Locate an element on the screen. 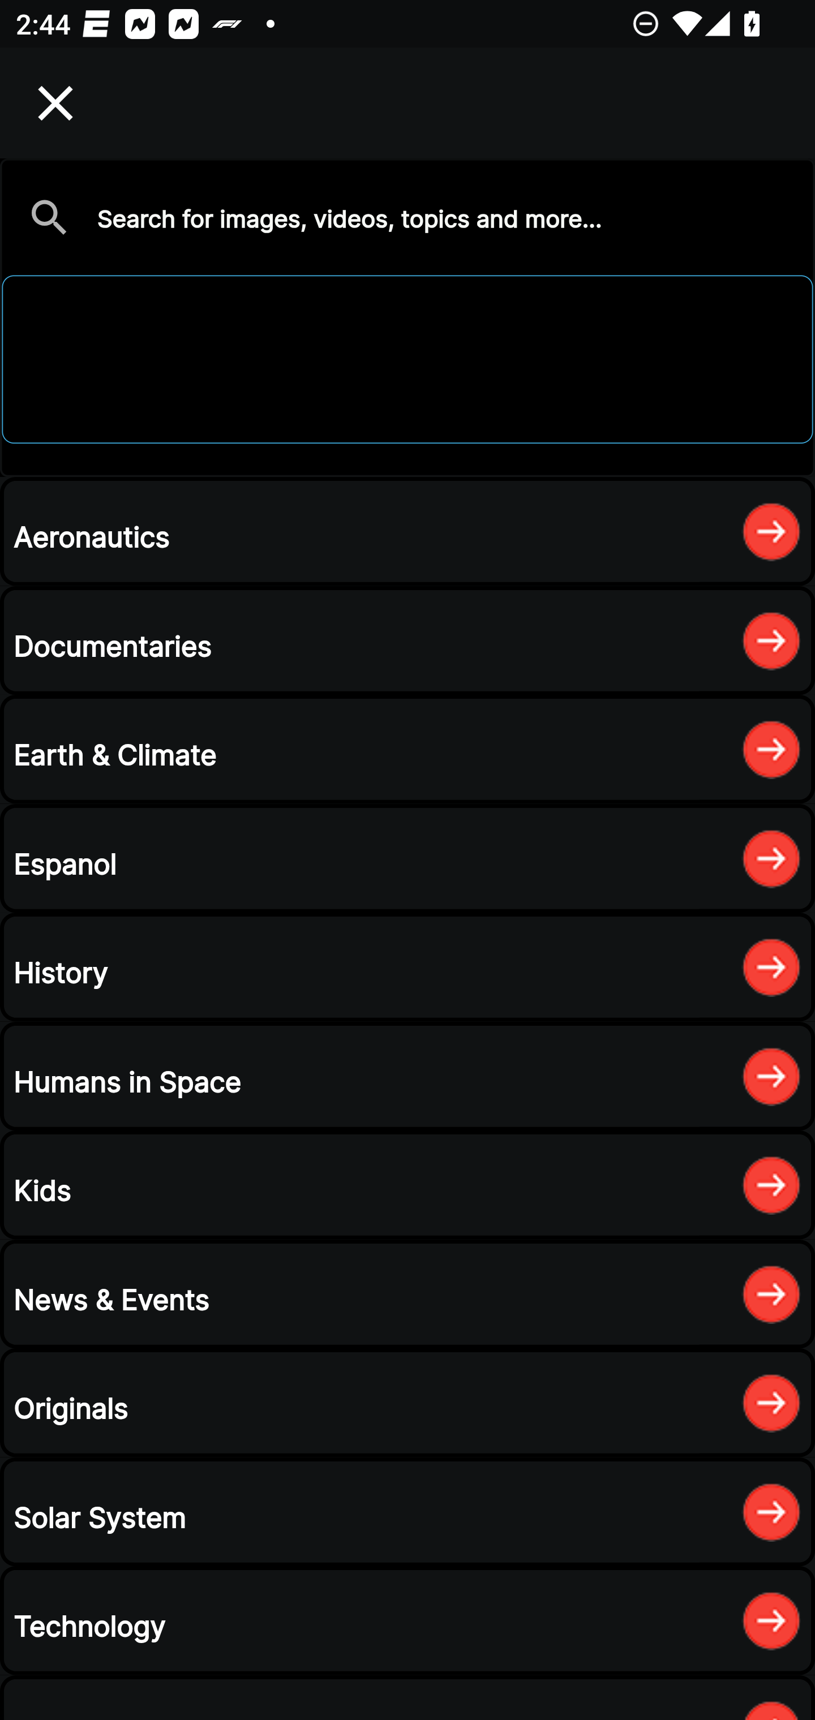  History is located at coordinates (407, 967).